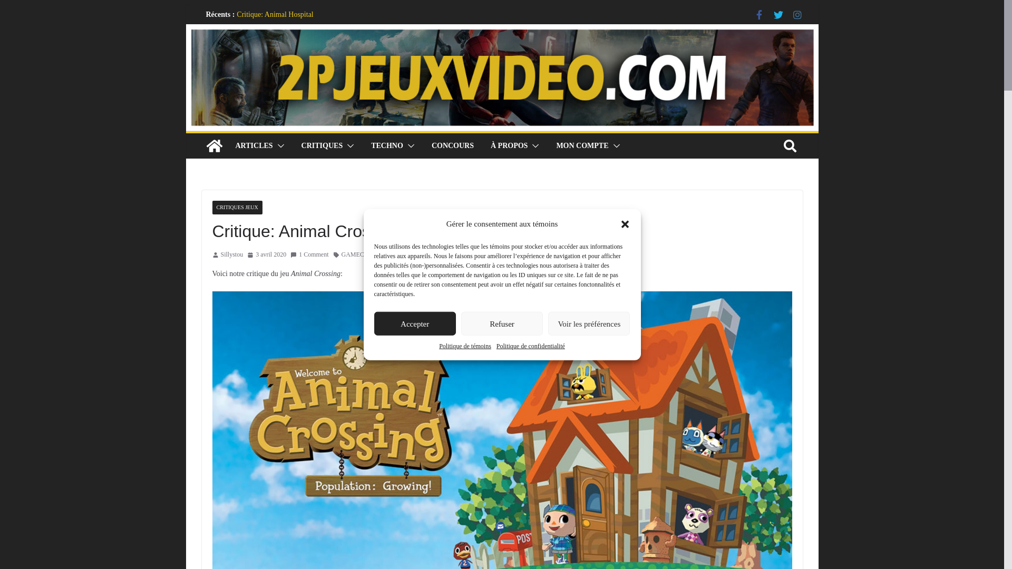  Describe the element at coordinates (237, 208) in the screenshot. I see `CRITIQUES JEUX` at that location.